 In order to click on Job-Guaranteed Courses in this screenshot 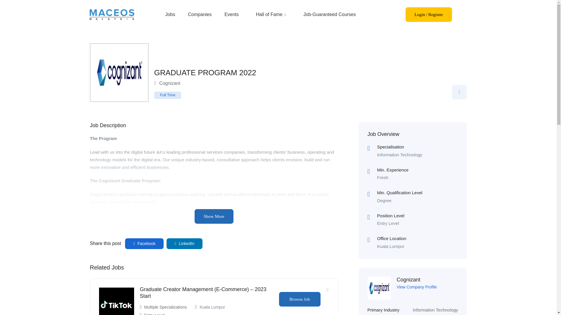, I will do `click(330, 14)`.